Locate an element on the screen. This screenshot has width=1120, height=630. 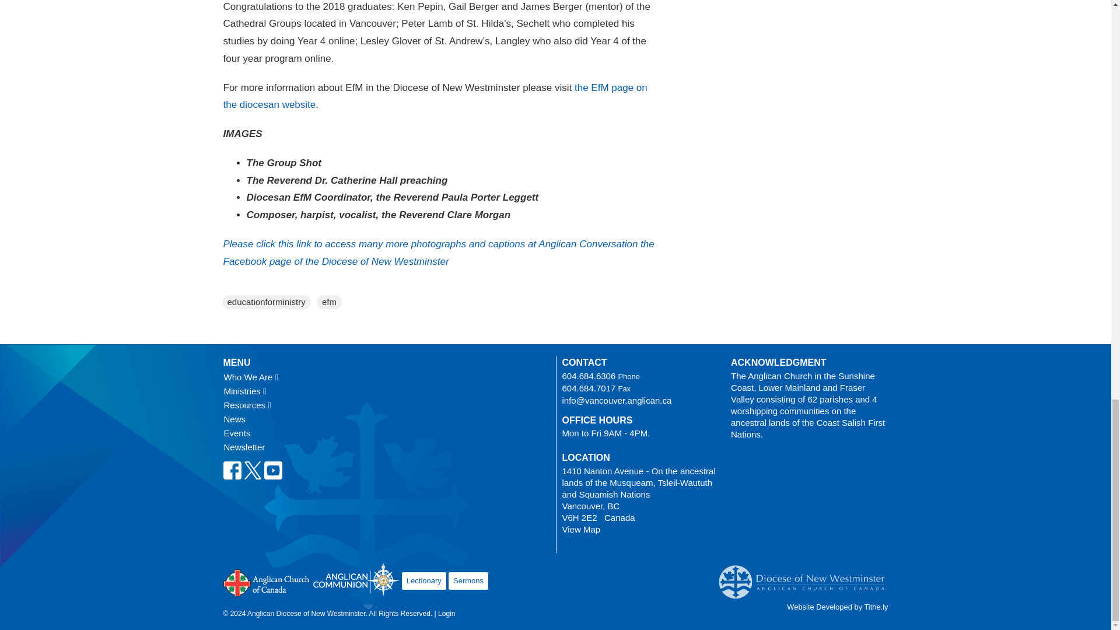
Facebook Icon is located at coordinates (232, 470).